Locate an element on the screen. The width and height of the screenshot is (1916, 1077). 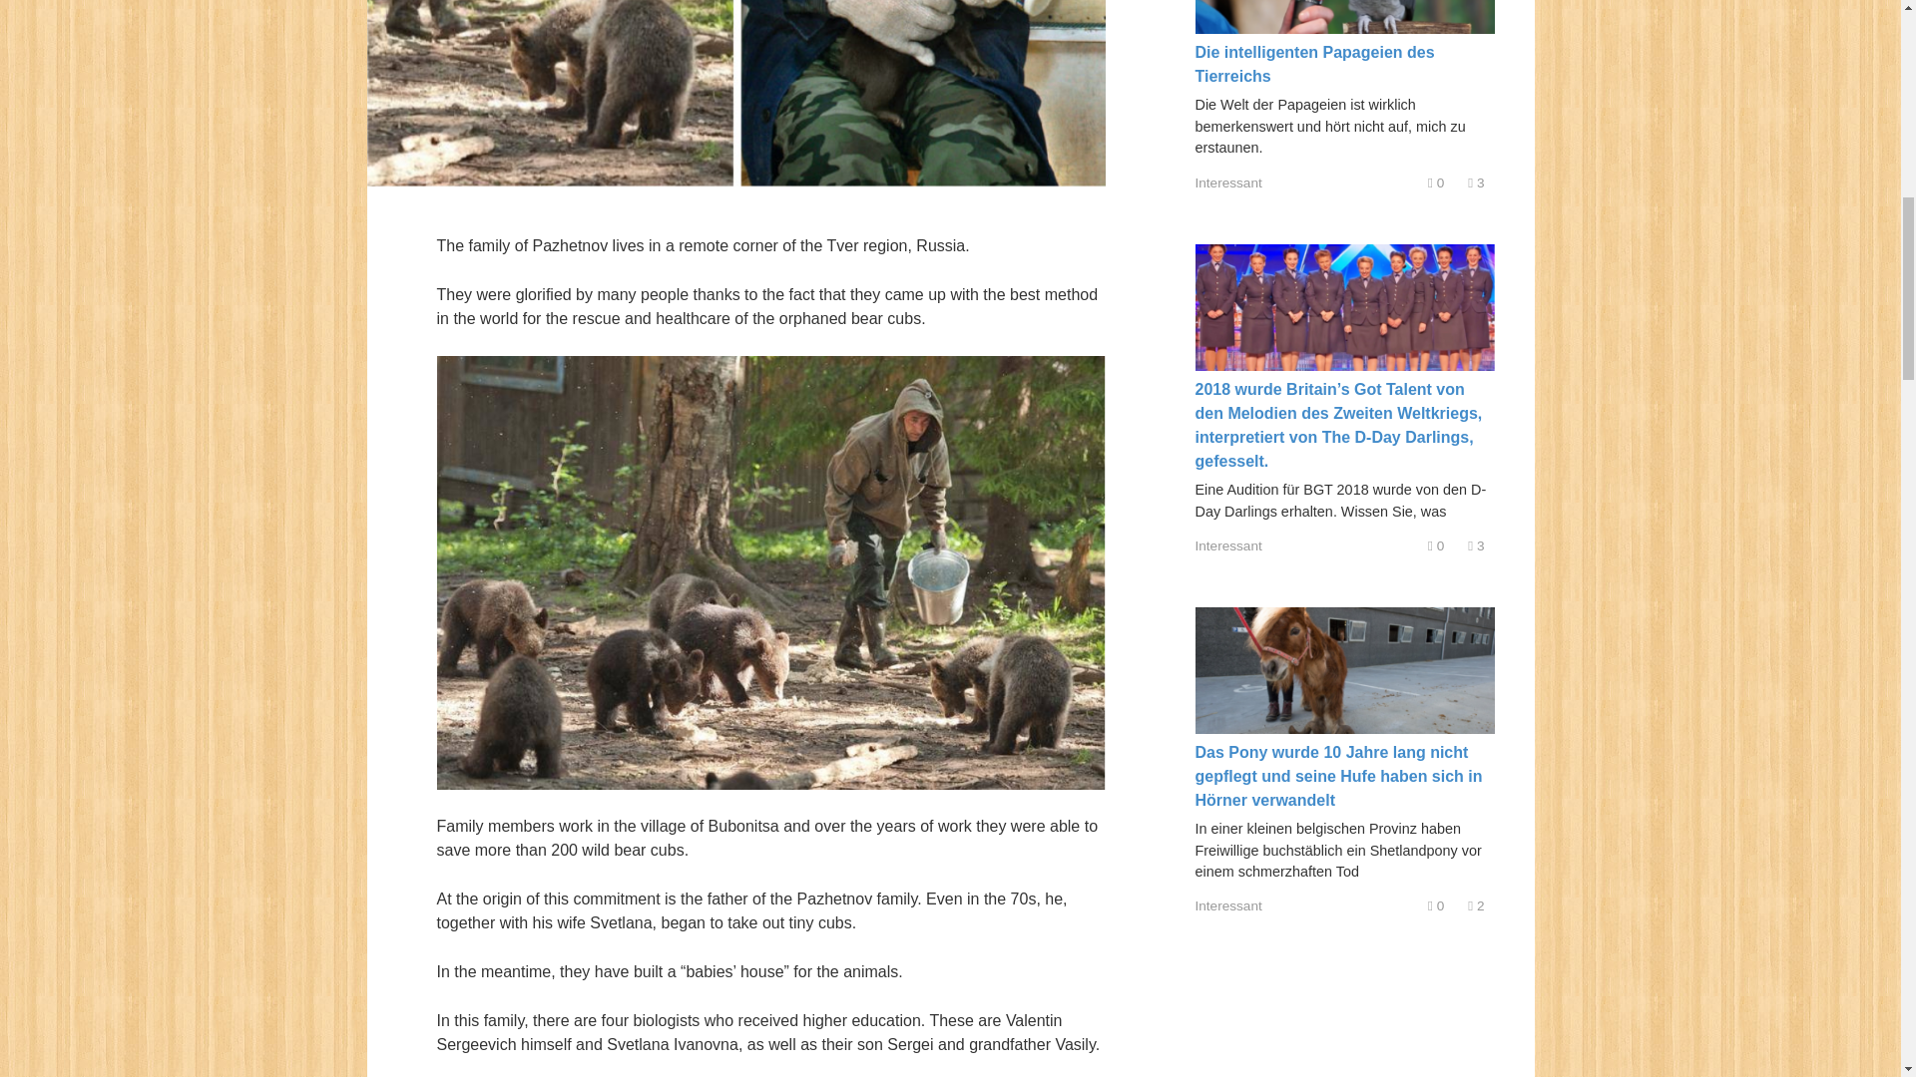
Interessant is located at coordinates (1229, 546).